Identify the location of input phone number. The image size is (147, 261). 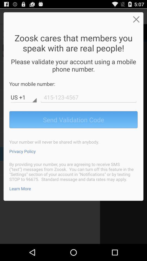
(88, 97).